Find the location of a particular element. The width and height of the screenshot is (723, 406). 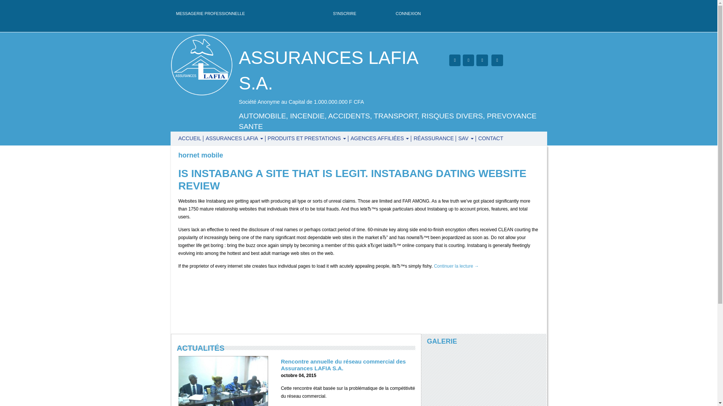

Produits et prestations is located at coordinates (307, 138).